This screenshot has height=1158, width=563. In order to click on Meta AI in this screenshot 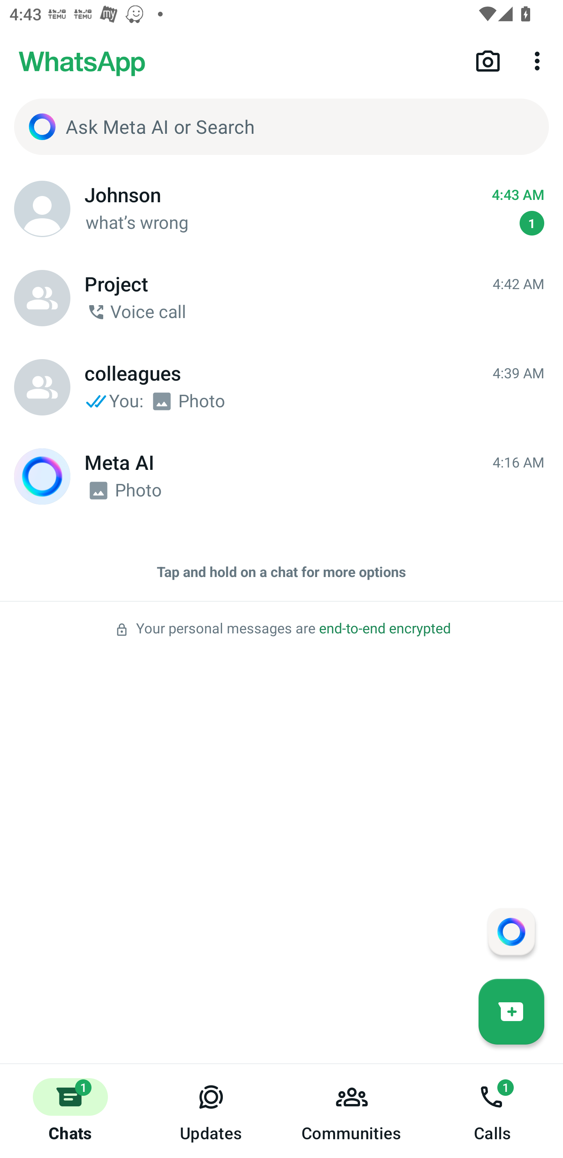, I will do `click(42, 477)`.